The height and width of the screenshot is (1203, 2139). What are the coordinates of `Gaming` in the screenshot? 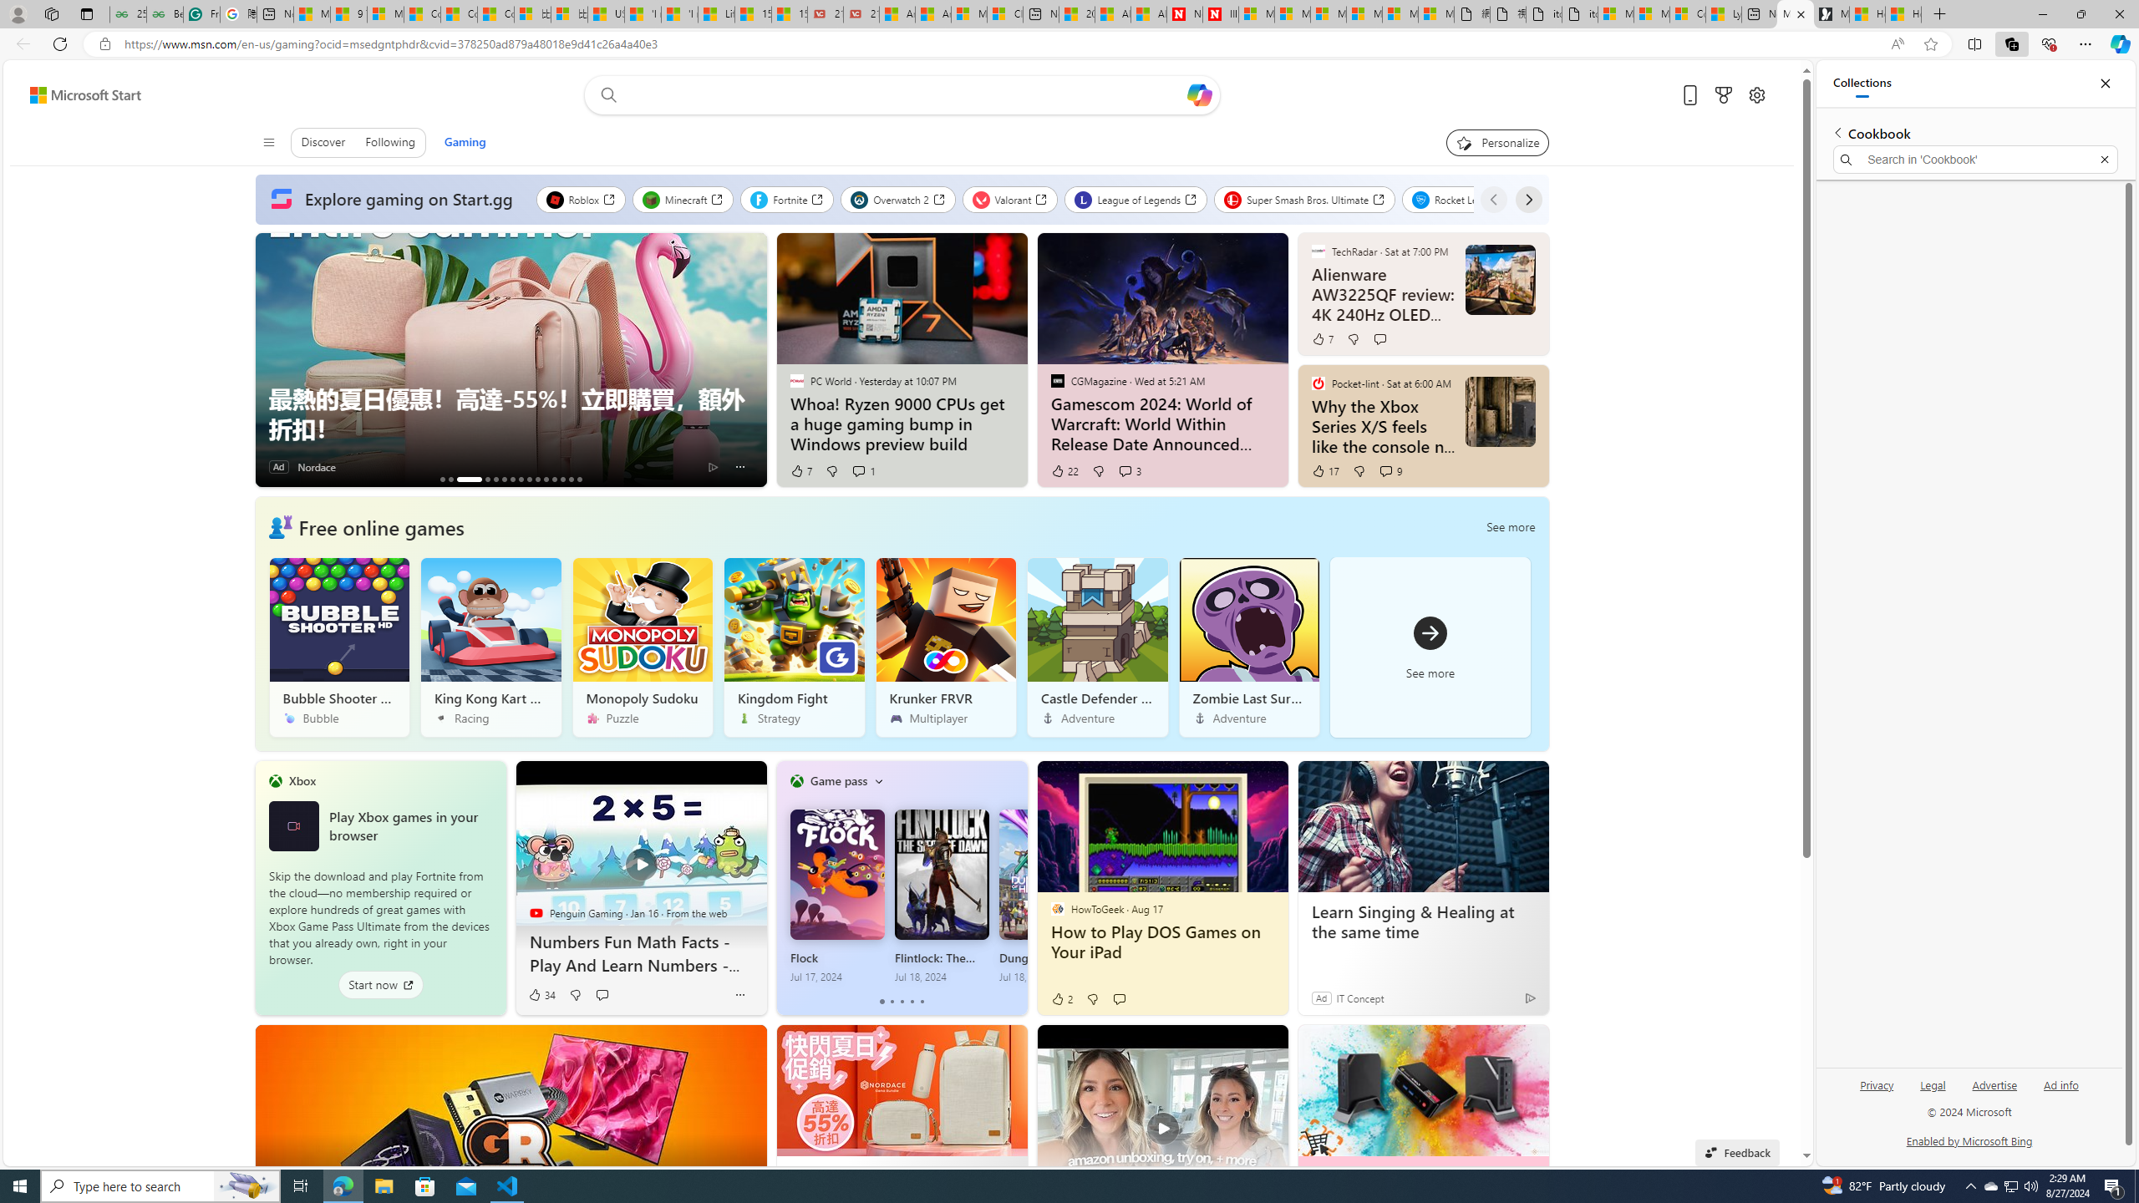 It's located at (465, 142).